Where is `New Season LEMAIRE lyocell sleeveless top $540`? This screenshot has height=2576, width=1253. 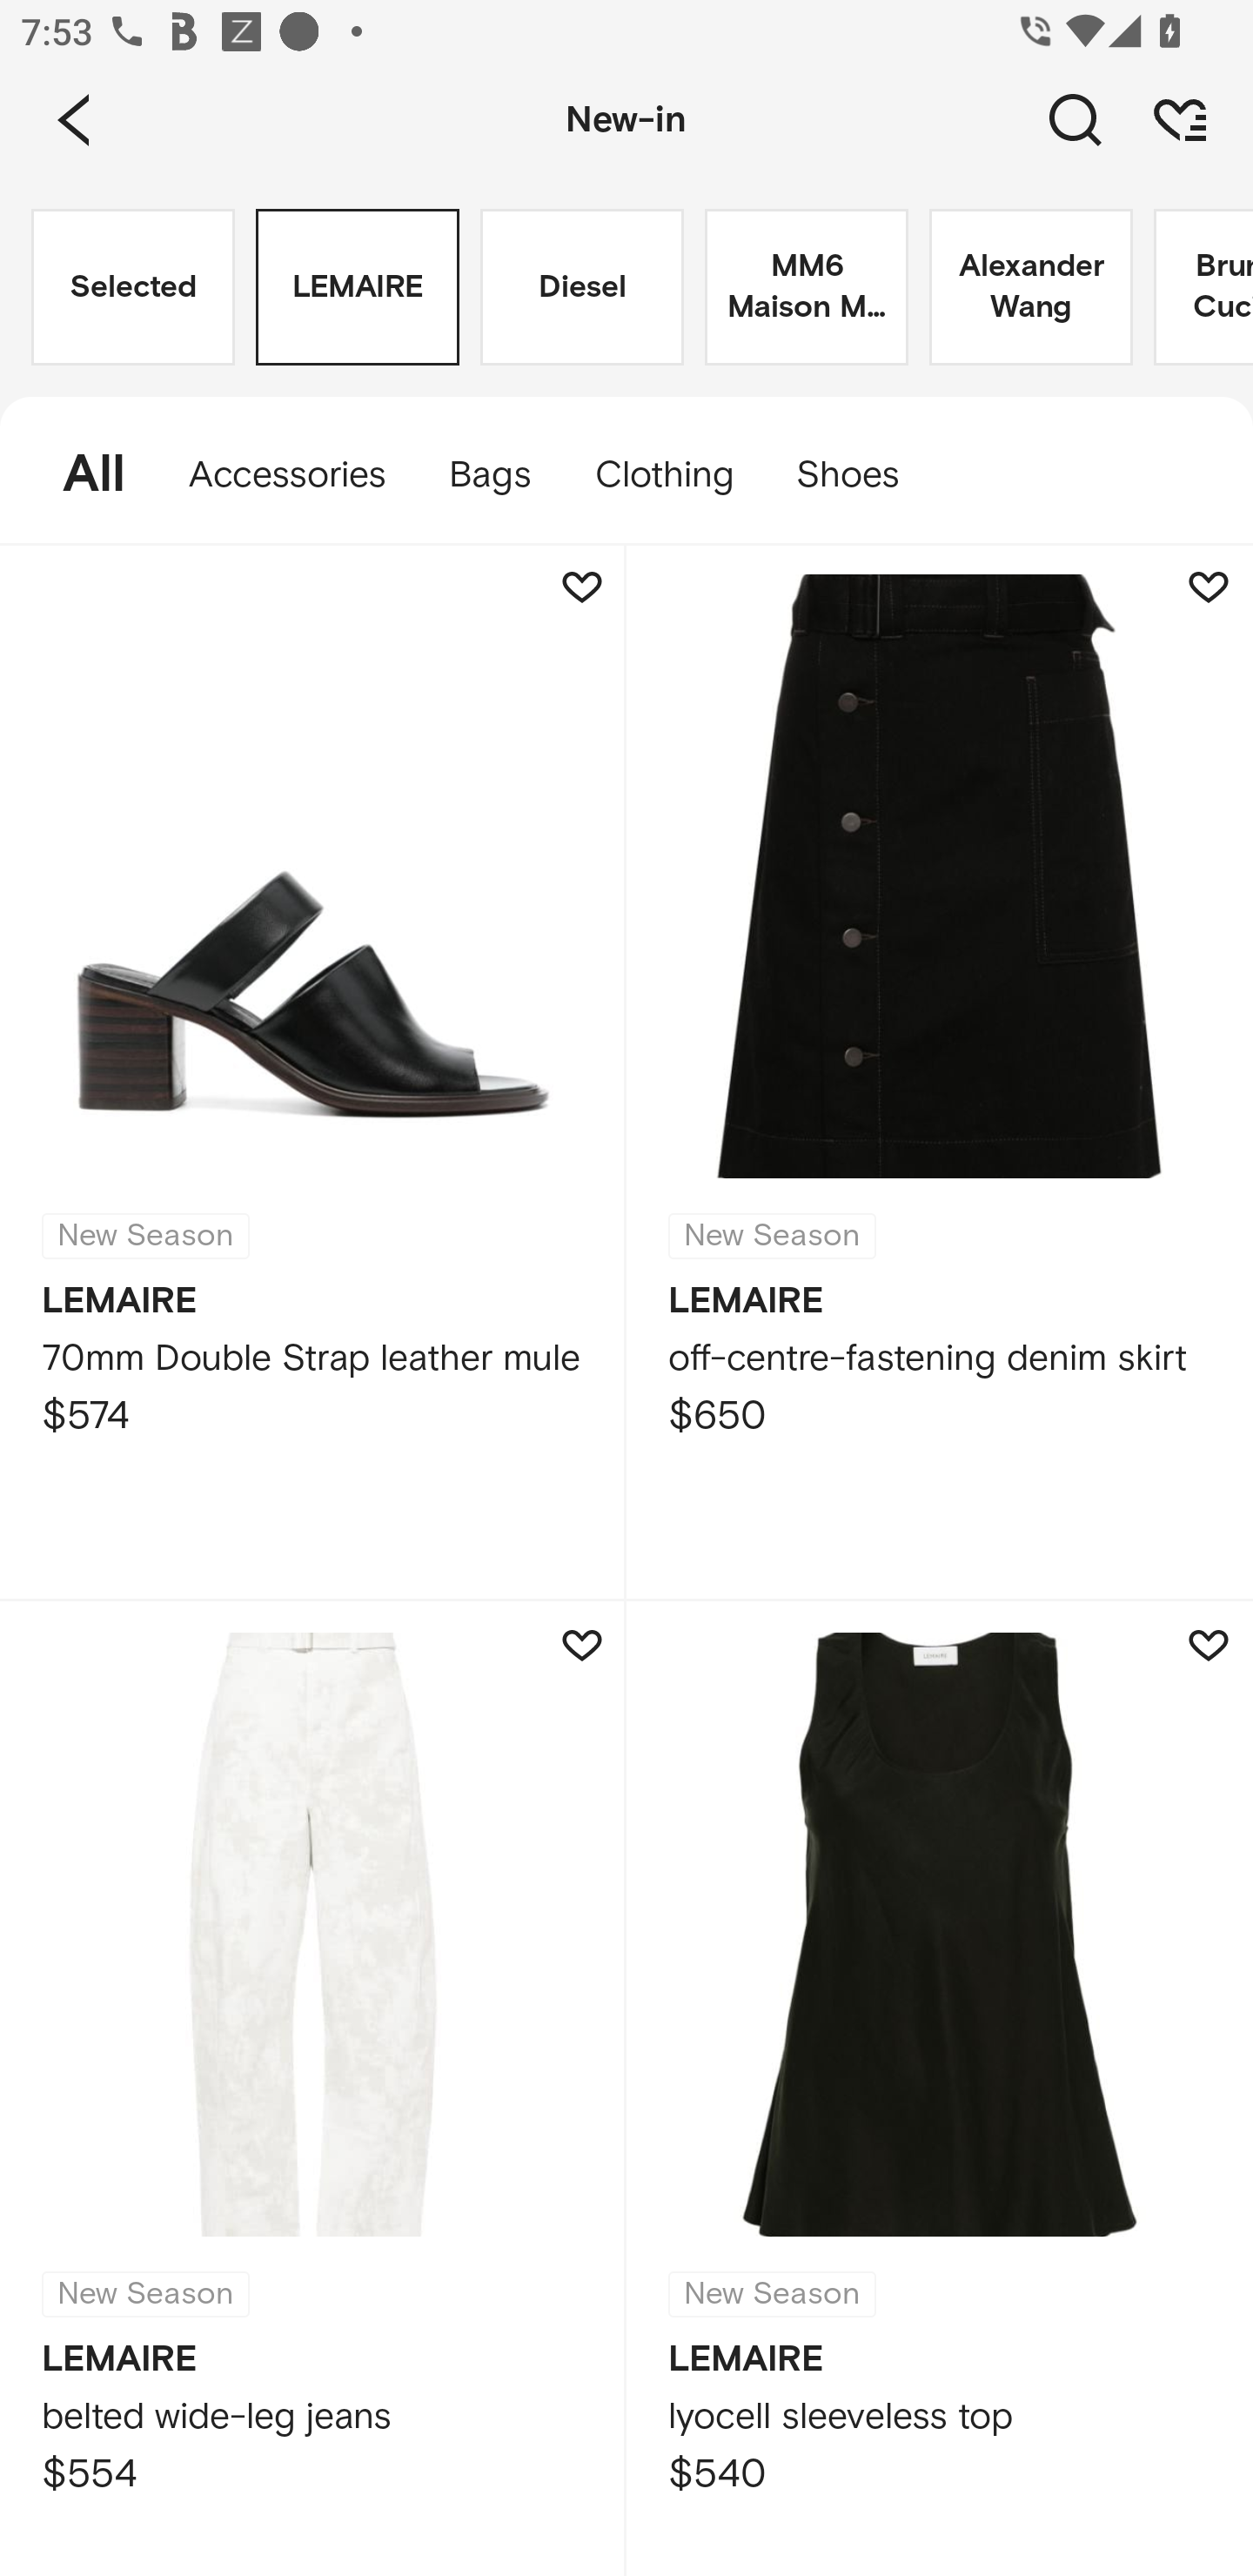 New Season LEMAIRE lyocell sleeveless top $540 is located at coordinates (940, 2089).